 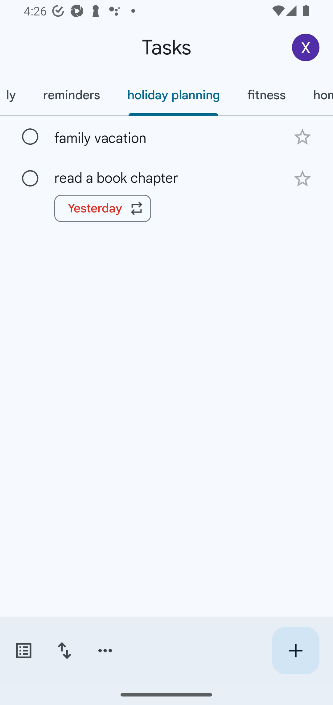 What do you see at coordinates (64, 651) in the screenshot?
I see `Change sort order` at bounding box center [64, 651].